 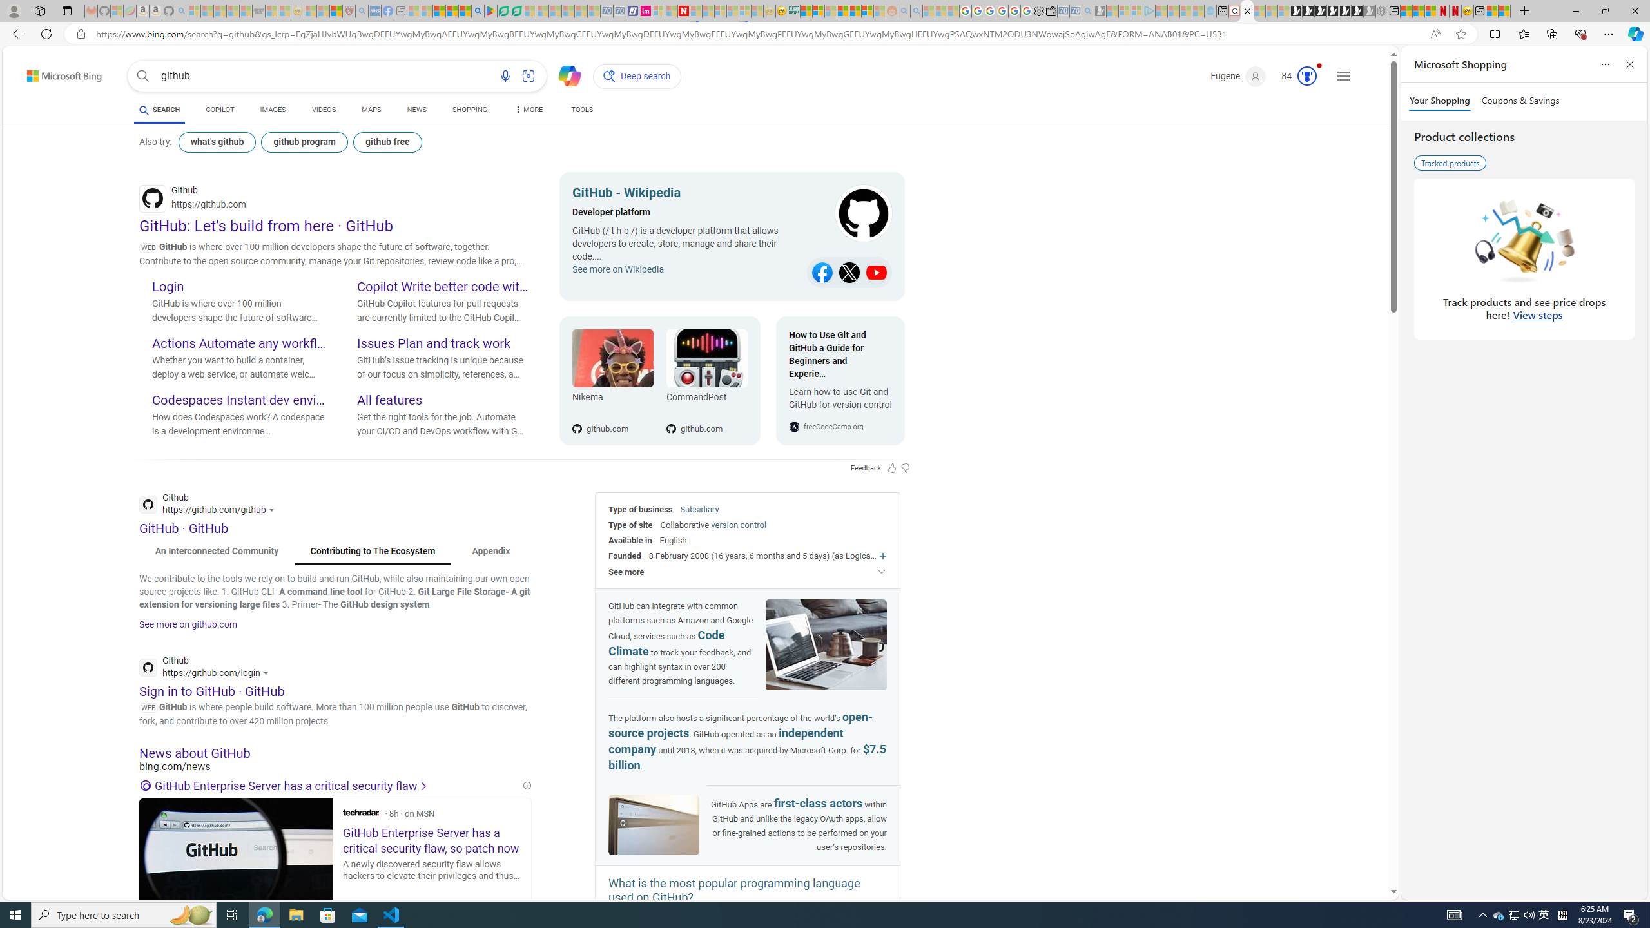 I want to click on TOOLS, so click(x=581, y=111).